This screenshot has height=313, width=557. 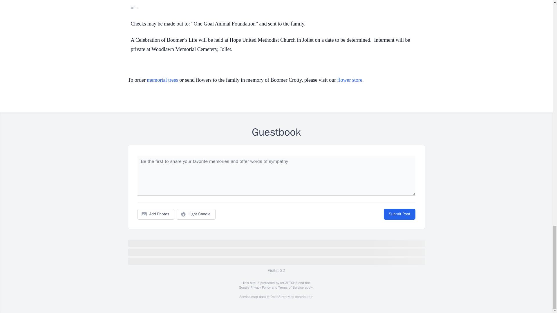 What do you see at coordinates (349, 80) in the screenshot?
I see `flower store` at bounding box center [349, 80].